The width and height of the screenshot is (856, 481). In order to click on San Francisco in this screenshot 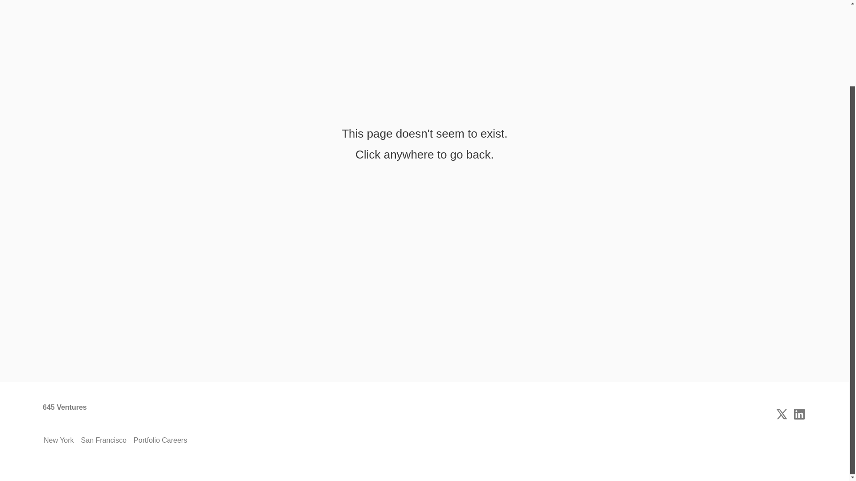, I will do `click(104, 440)`.